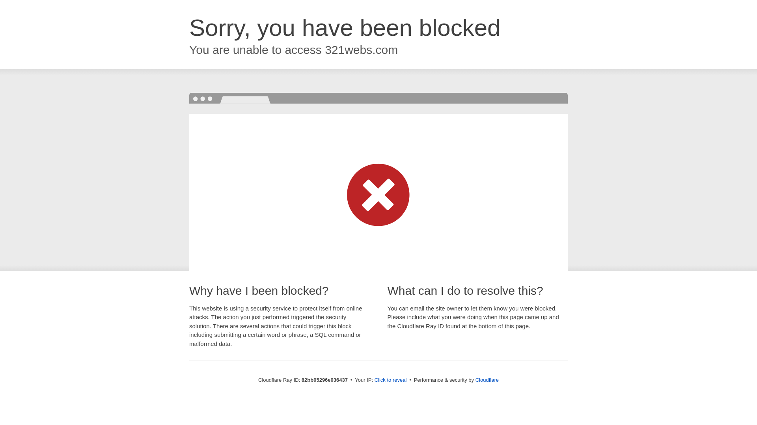  I want to click on Click to reveal, so click(391, 380).